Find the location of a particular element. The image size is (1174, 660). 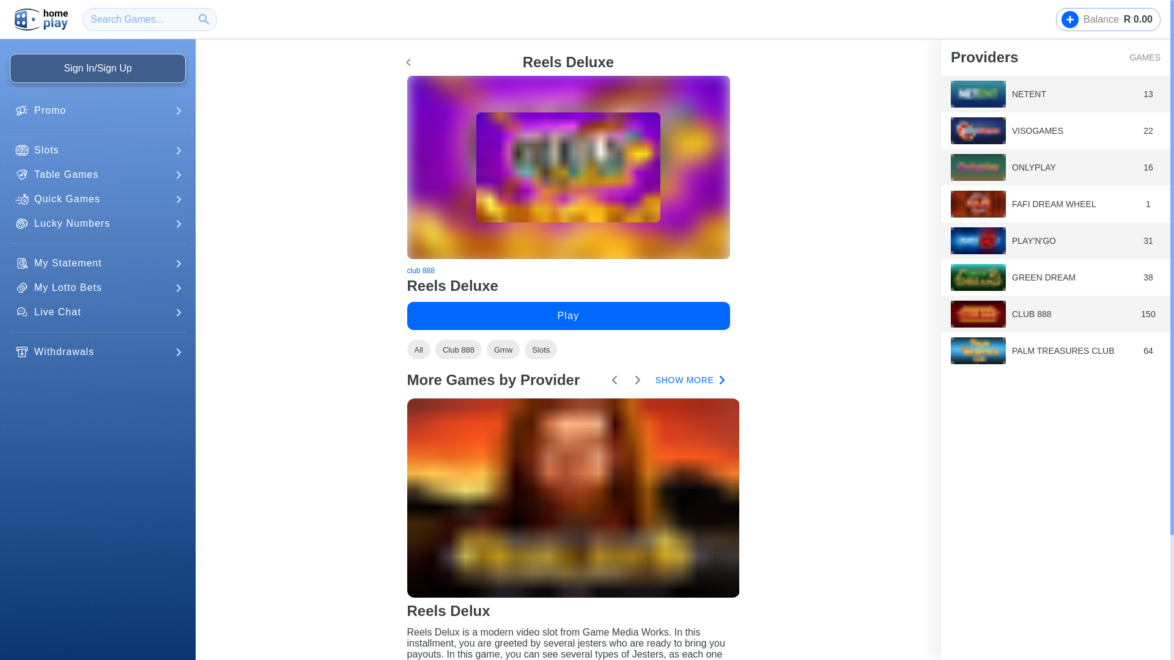

Promo is located at coordinates (97, 110).